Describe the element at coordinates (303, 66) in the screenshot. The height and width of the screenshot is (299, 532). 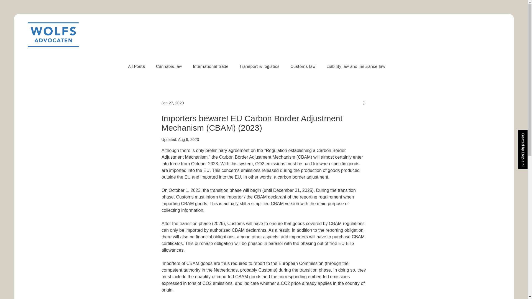
I see `Customs law` at that location.